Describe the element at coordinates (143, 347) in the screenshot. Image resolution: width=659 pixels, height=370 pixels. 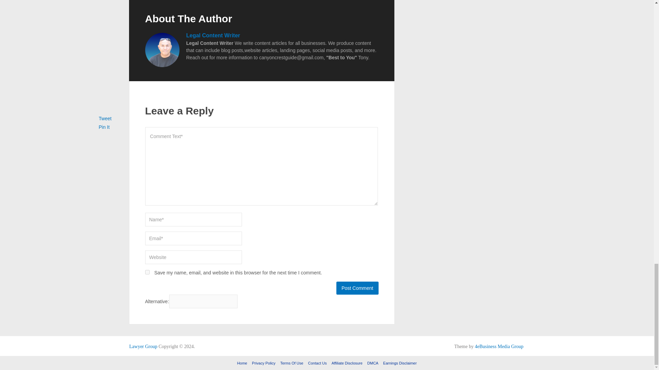
I see ` Lawyer Group Blog` at that location.